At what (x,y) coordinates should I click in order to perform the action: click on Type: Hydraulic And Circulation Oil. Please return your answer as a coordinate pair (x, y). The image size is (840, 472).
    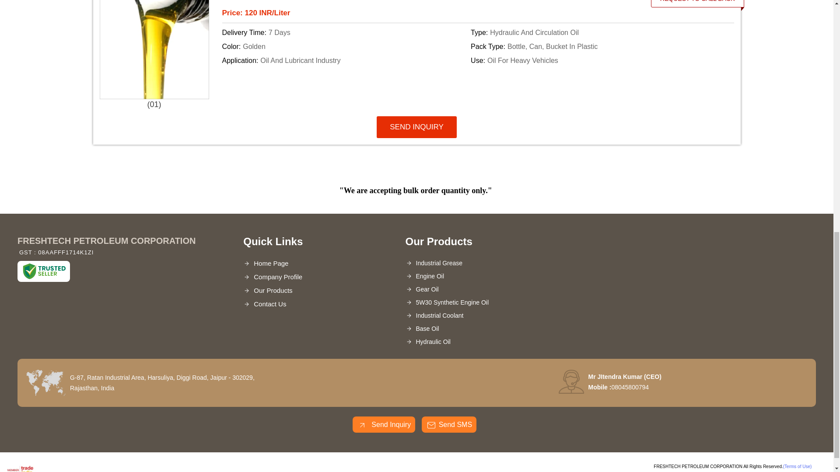
    Looking at the image, I should click on (593, 32).